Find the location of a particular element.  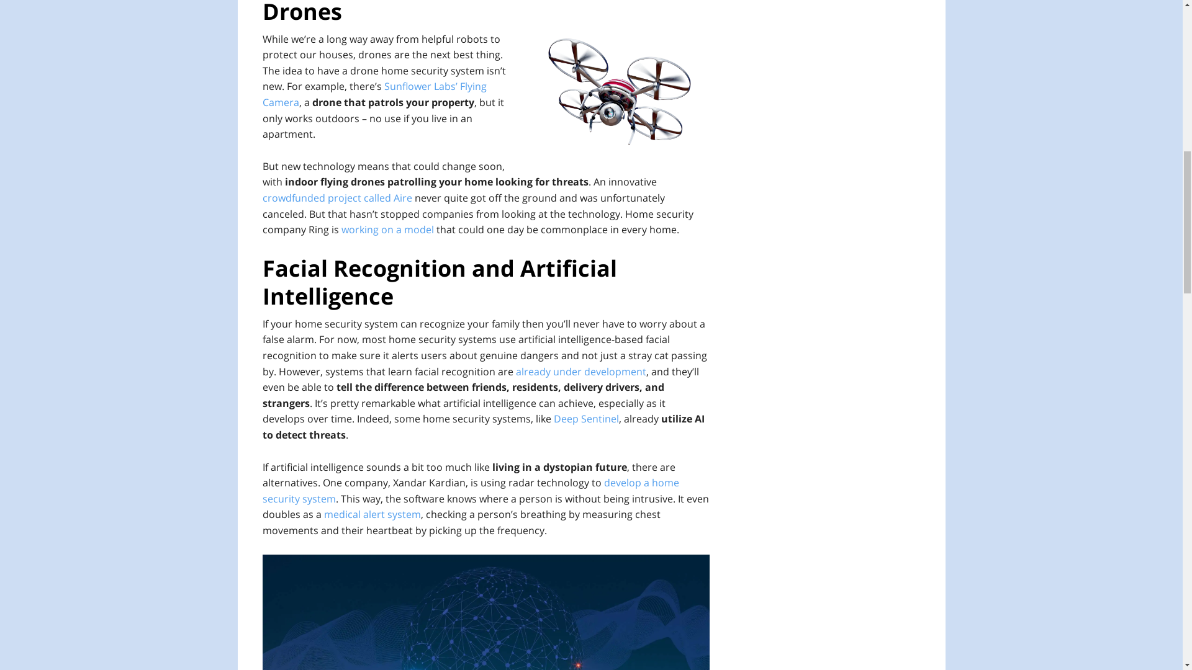

already under development is located at coordinates (580, 371).